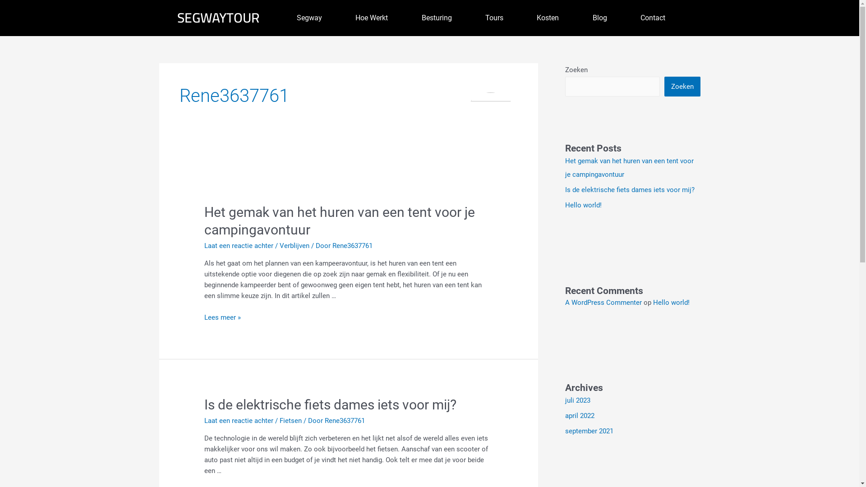 This screenshot has width=866, height=487. Describe the element at coordinates (494, 18) in the screenshot. I see `Tours` at that location.